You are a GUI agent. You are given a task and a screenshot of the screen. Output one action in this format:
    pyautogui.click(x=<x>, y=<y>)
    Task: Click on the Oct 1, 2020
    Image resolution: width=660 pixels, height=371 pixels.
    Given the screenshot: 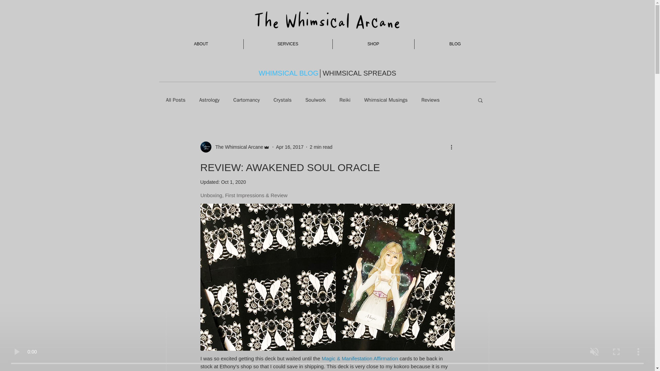 What is the action you would take?
    pyautogui.click(x=233, y=182)
    